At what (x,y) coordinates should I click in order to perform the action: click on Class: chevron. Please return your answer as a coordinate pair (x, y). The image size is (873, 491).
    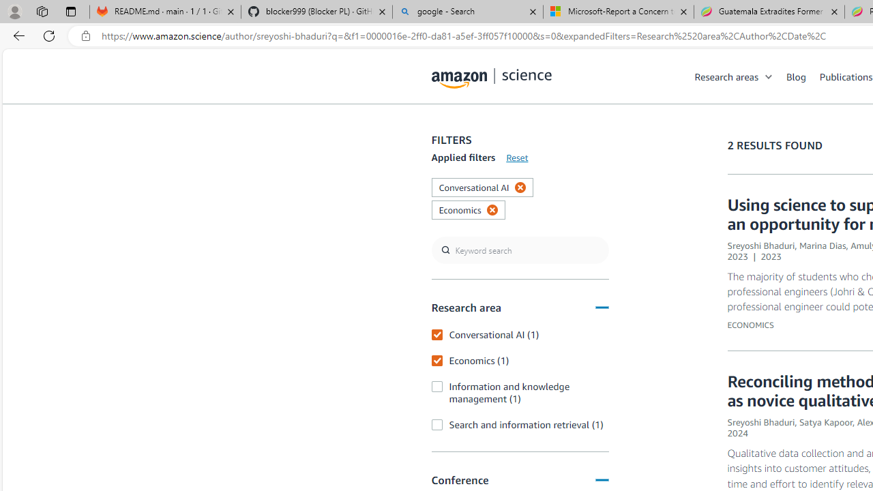
    Looking at the image, I should click on (769, 79).